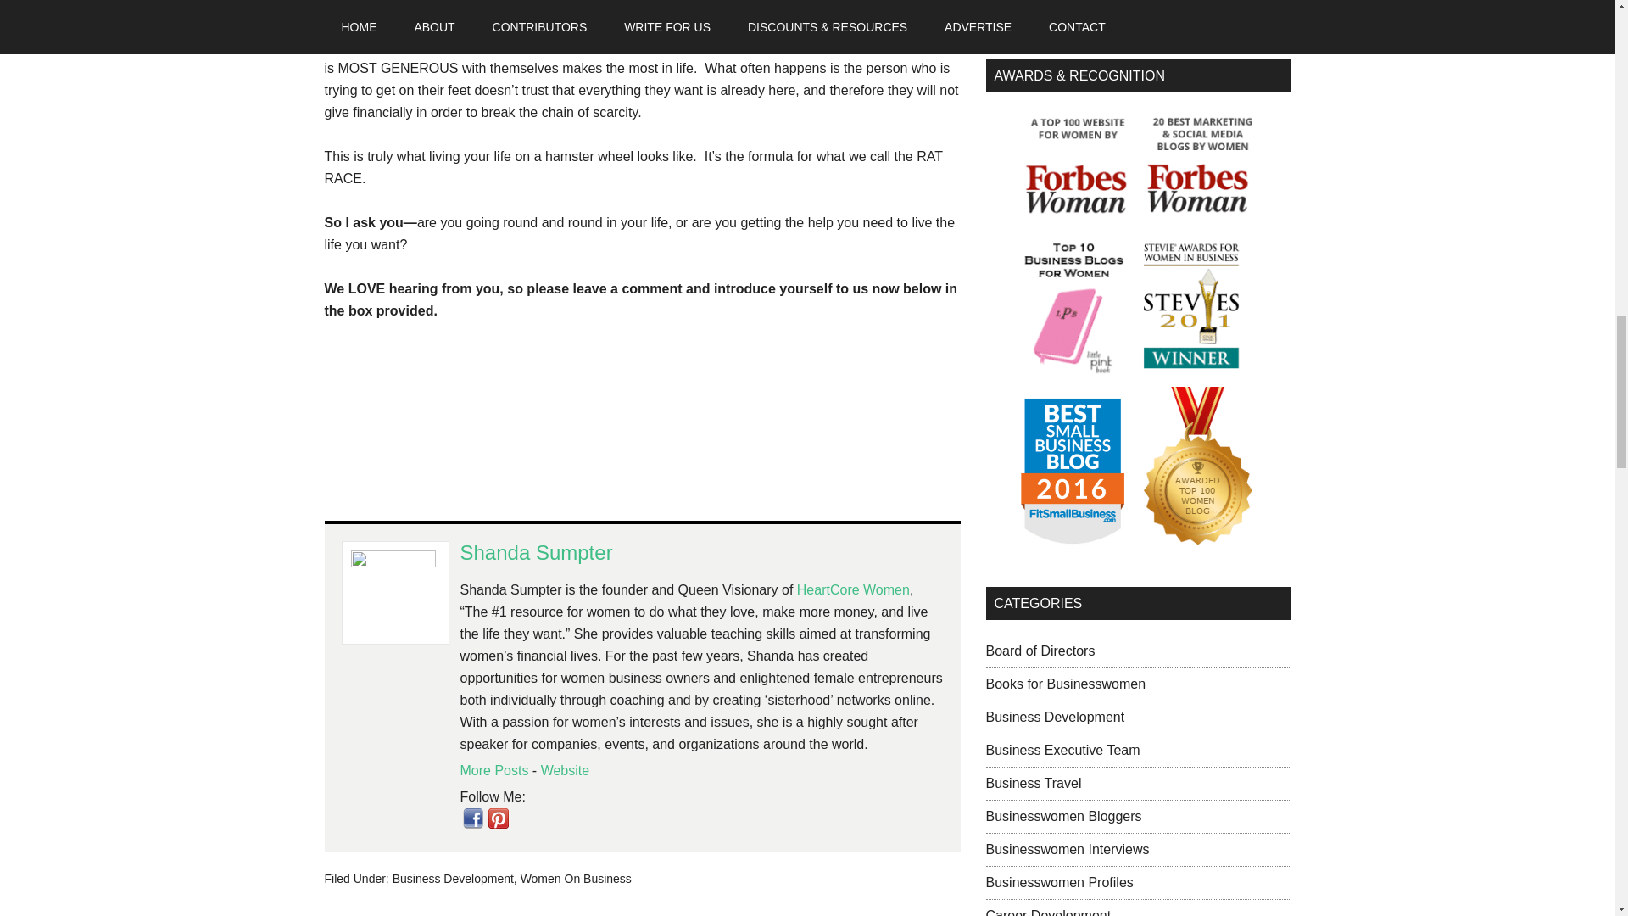 The width and height of the screenshot is (1628, 916). I want to click on Businesswomen Profiles, so click(1058, 882).